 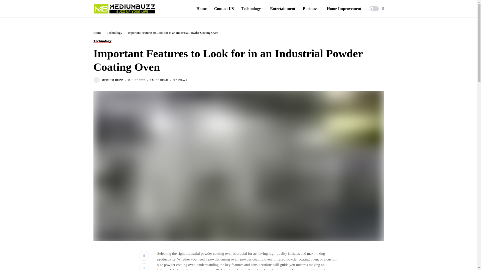 I want to click on Entertainment, so click(x=283, y=9).